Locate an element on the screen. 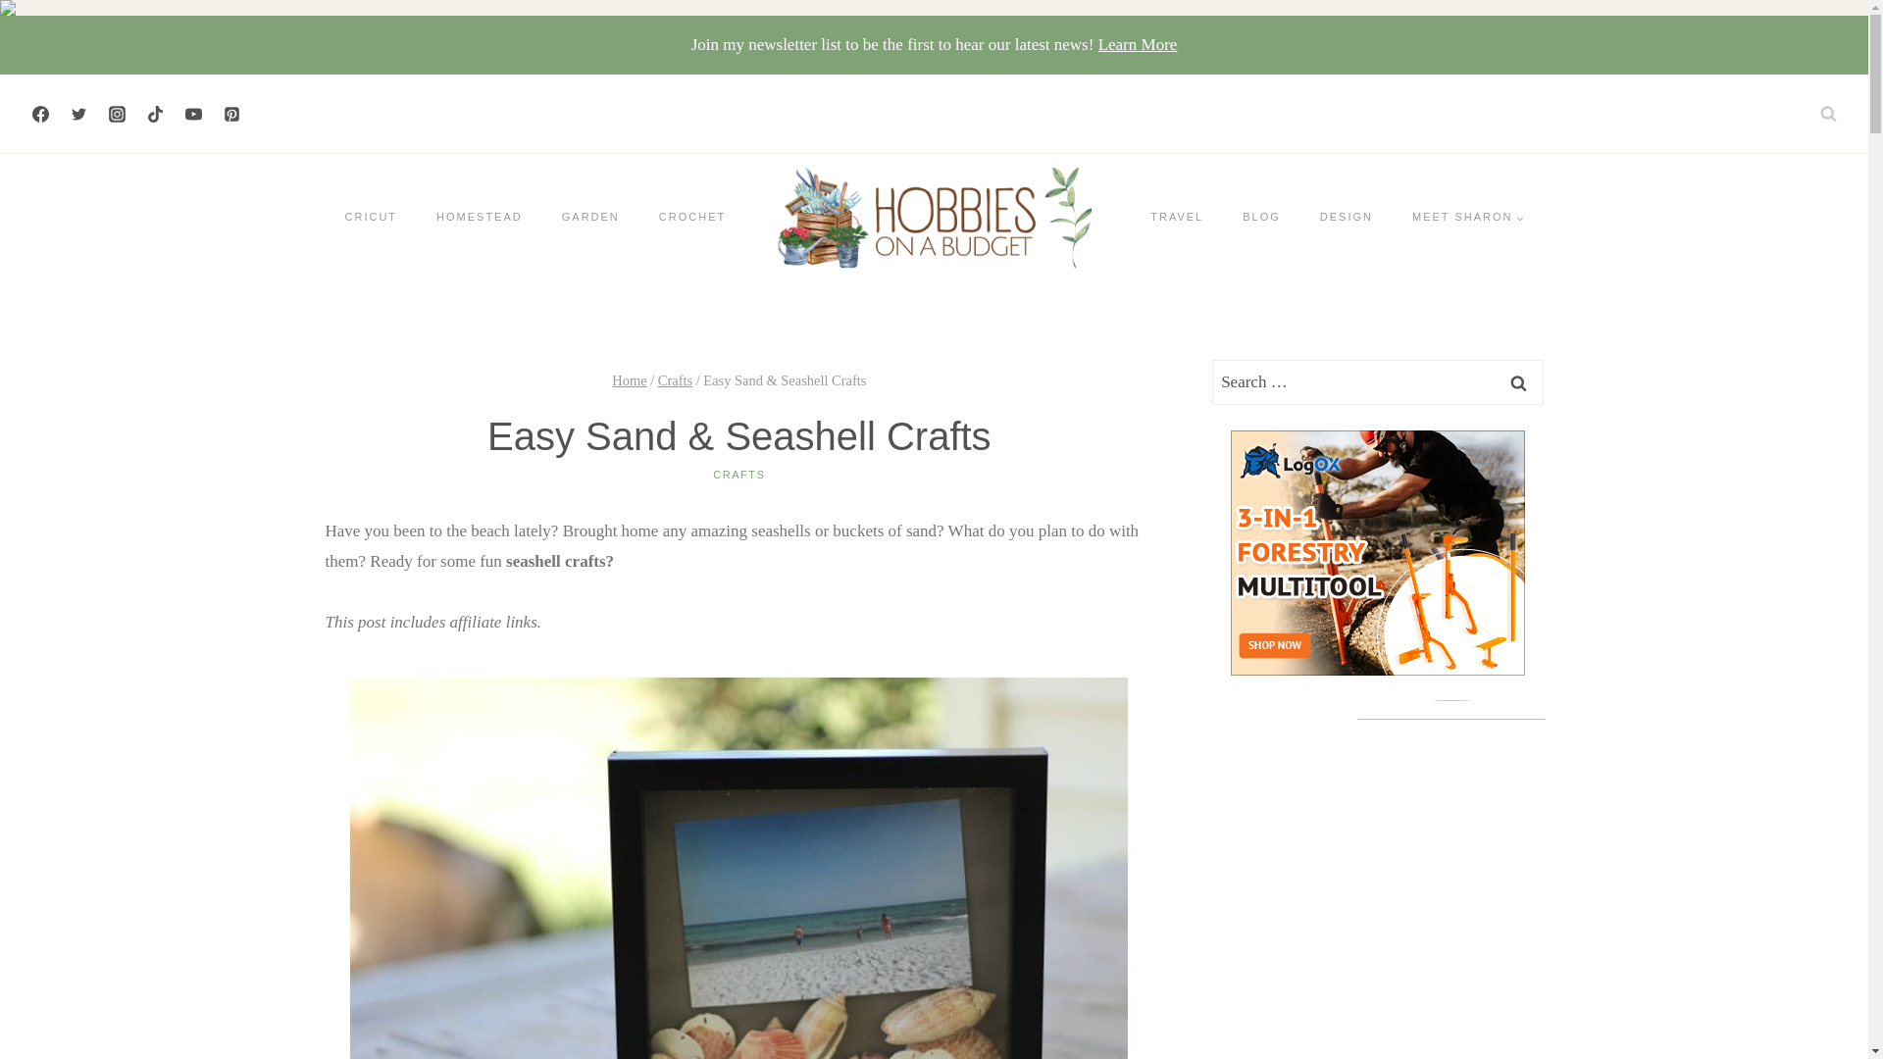  TRAVEL is located at coordinates (1177, 218).